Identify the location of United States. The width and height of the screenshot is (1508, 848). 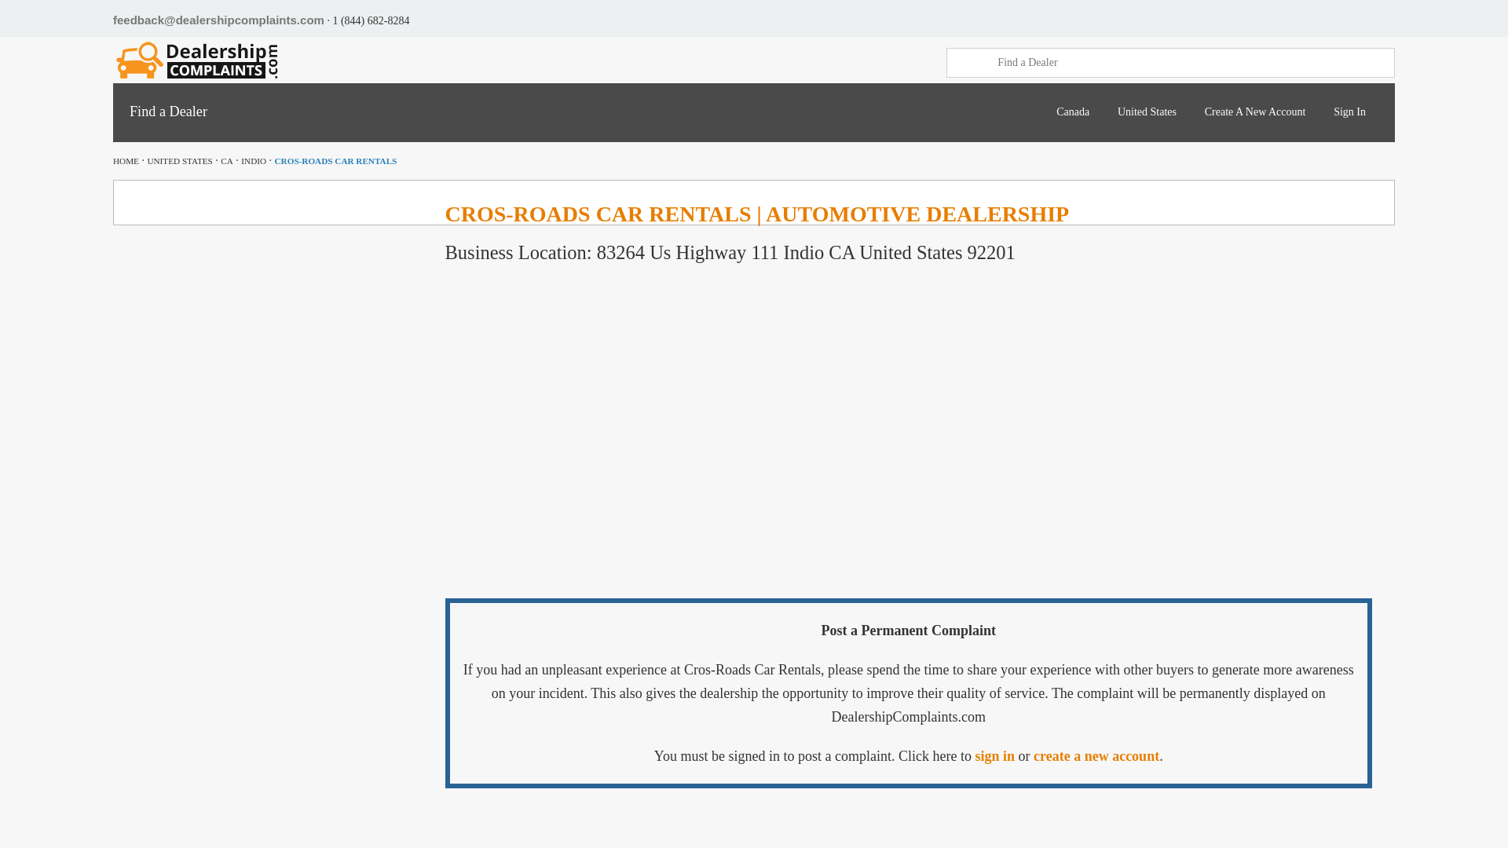
(1147, 111).